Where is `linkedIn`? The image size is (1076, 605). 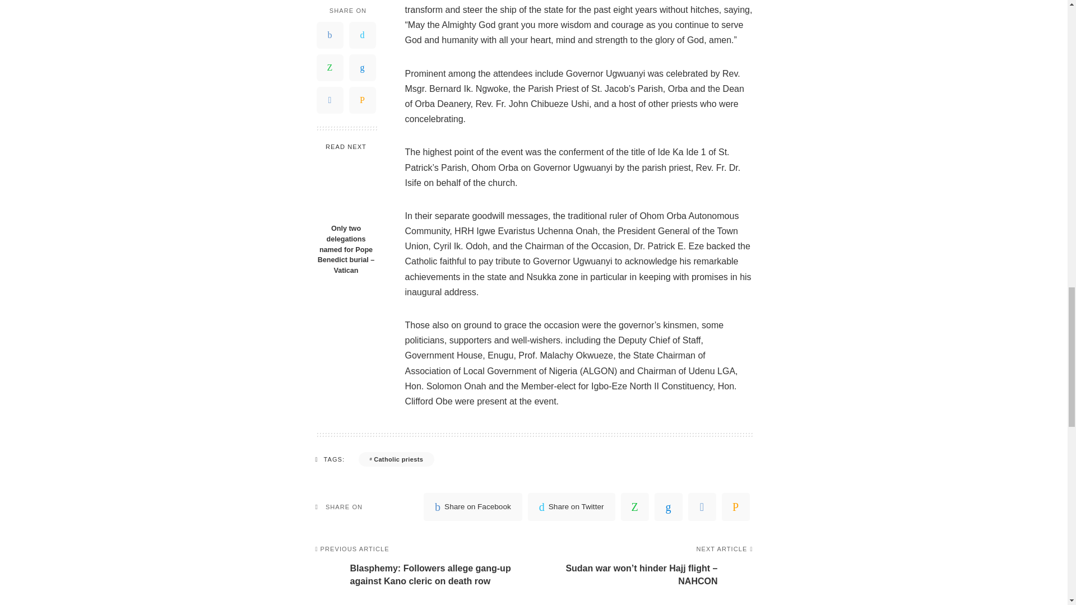 linkedIn is located at coordinates (668, 506).